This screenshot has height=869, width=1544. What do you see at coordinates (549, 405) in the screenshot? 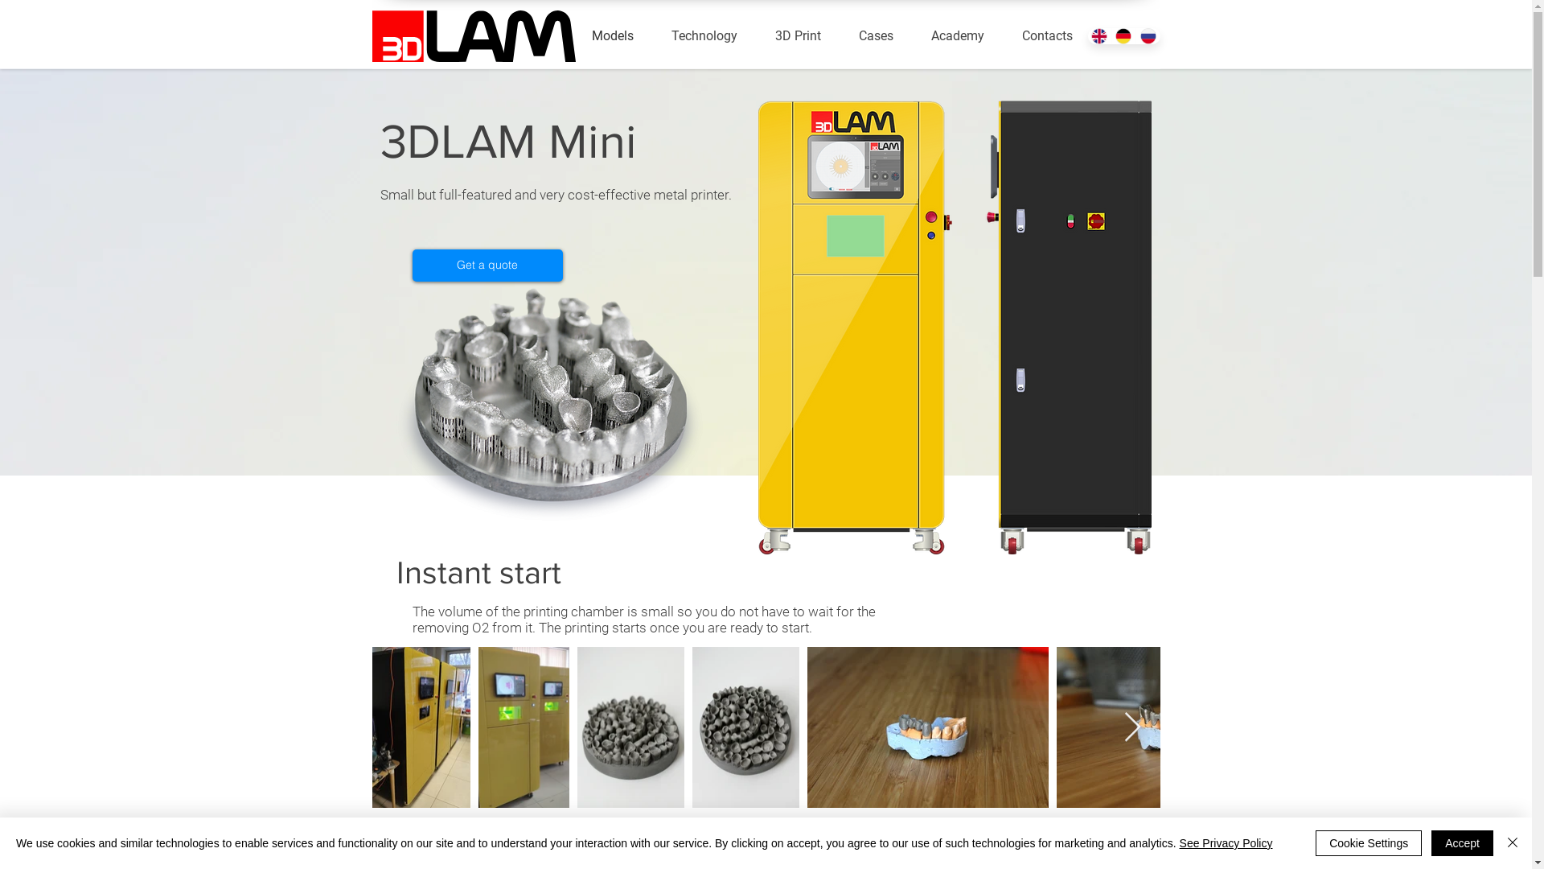
I see `3D printed bridge and crowns` at bounding box center [549, 405].